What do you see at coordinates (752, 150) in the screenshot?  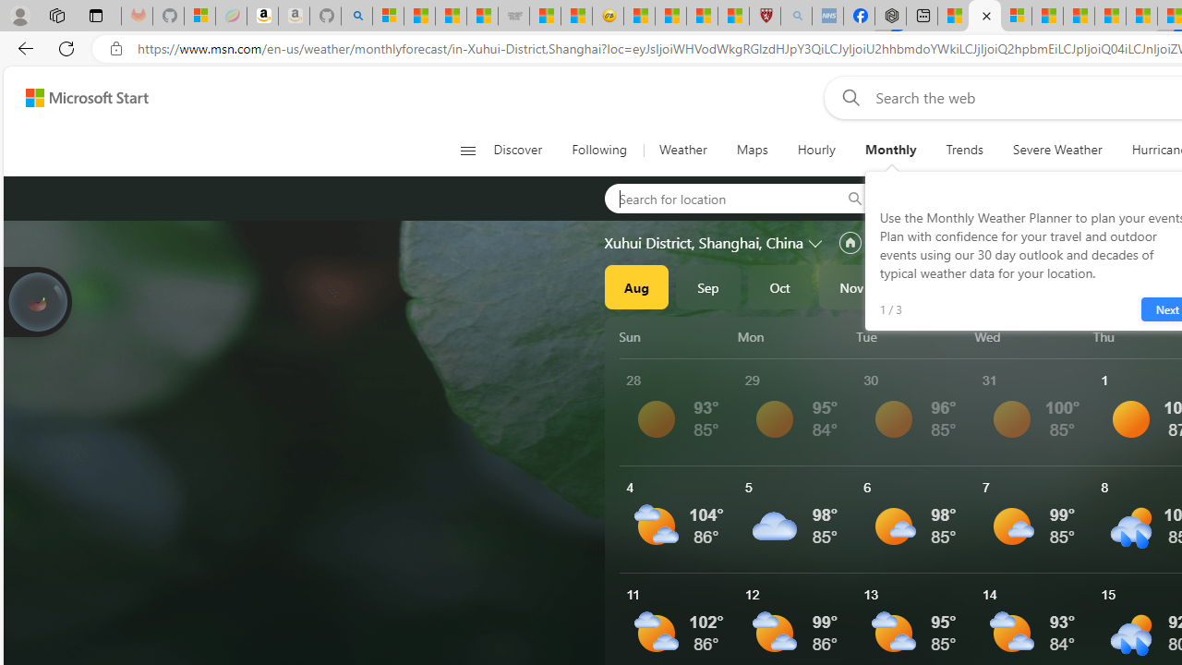 I see `Maps` at bounding box center [752, 150].